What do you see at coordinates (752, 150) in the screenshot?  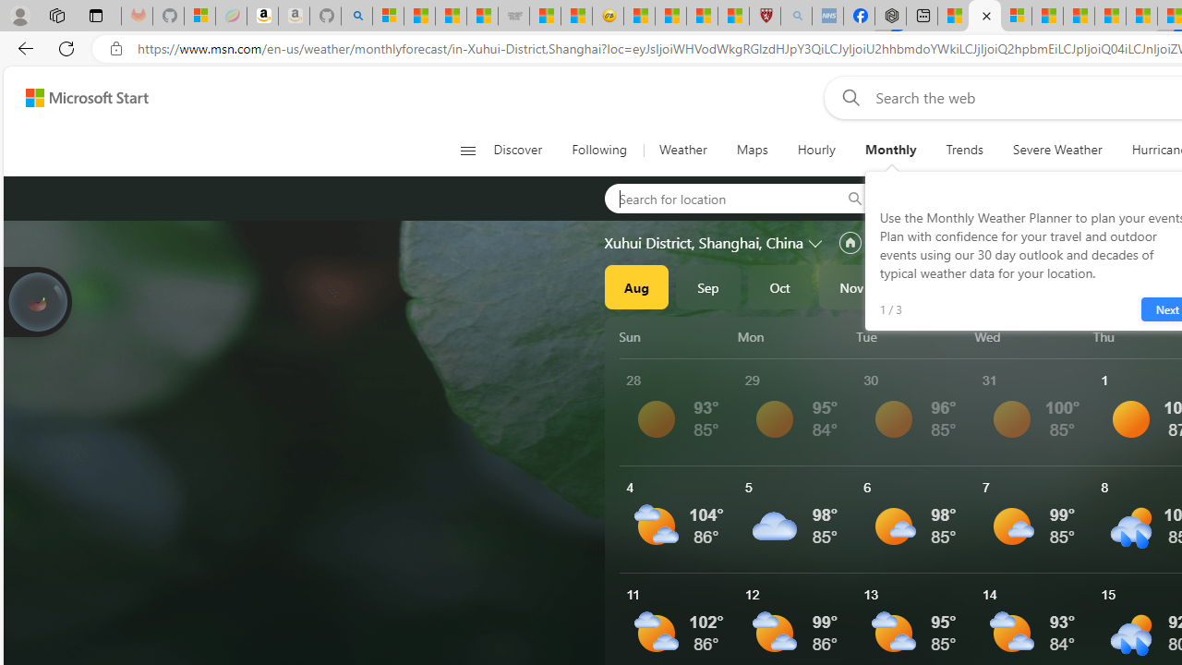 I see `Maps` at bounding box center [752, 150].